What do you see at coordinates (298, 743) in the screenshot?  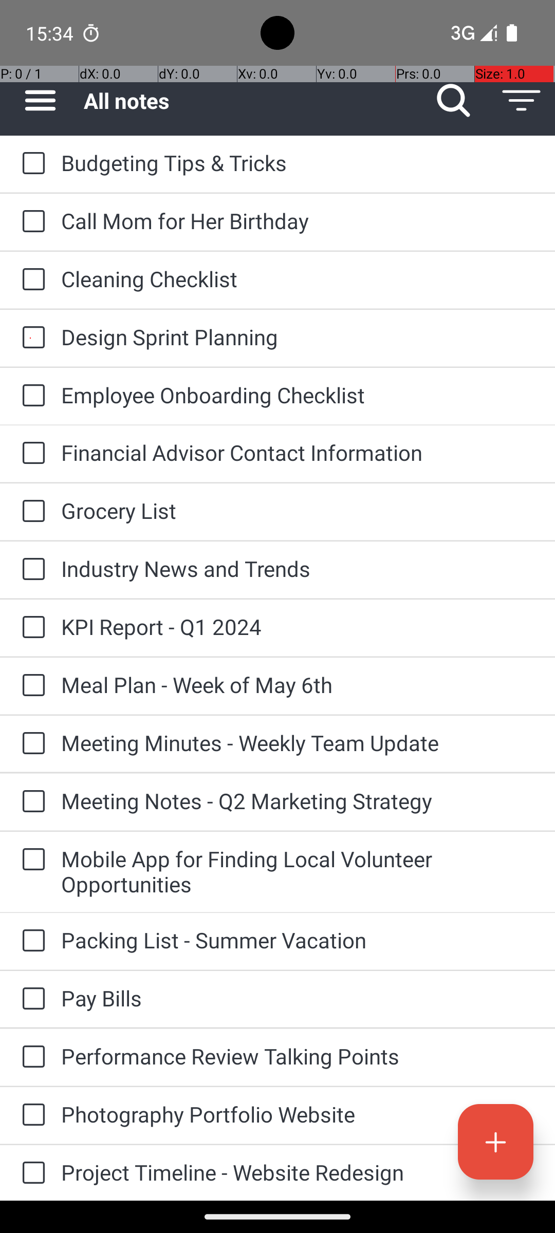 I see `Meeting Minutes - Weekly Team Update` at bounding box center [298, 743].